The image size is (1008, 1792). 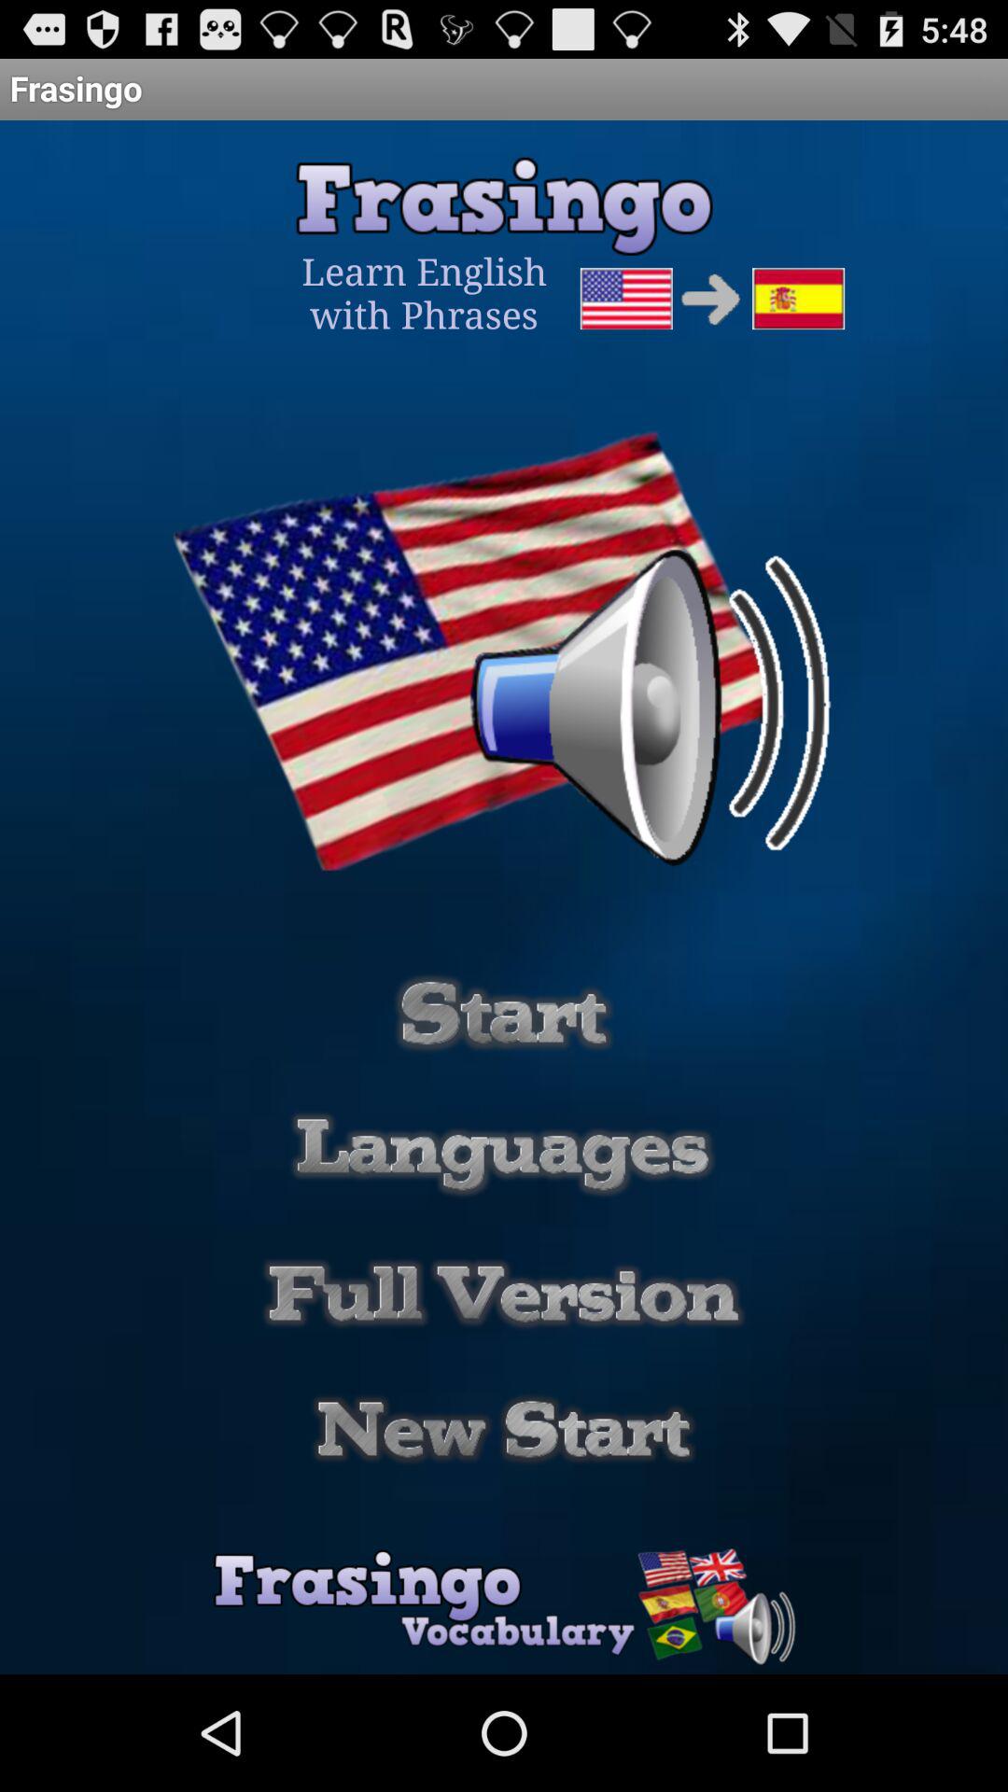 What do you see at coordinates (504, 1014) in the screenshot?
I see `click start option` at bounding box center [504, 1014].